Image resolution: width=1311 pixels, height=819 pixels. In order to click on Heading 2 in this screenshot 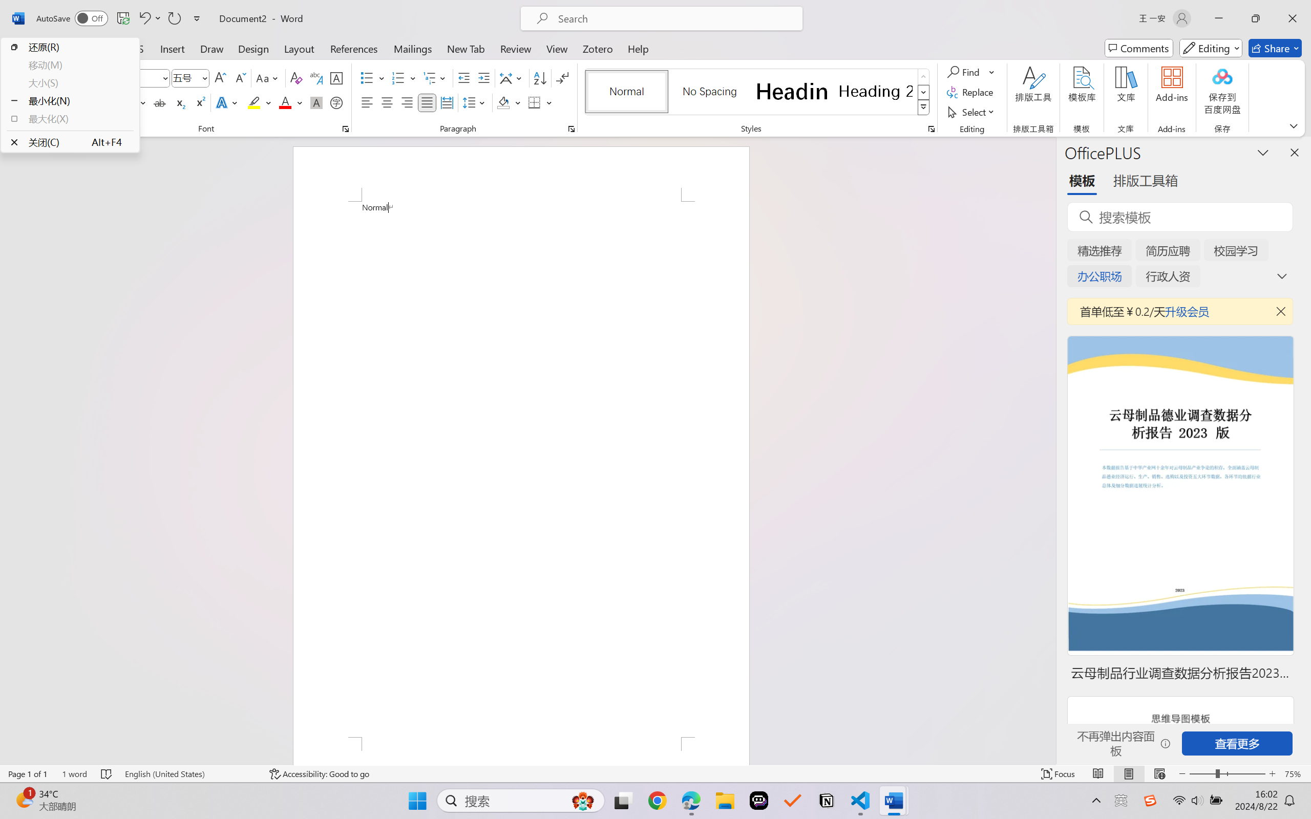, I will do `click(876, 91)`.